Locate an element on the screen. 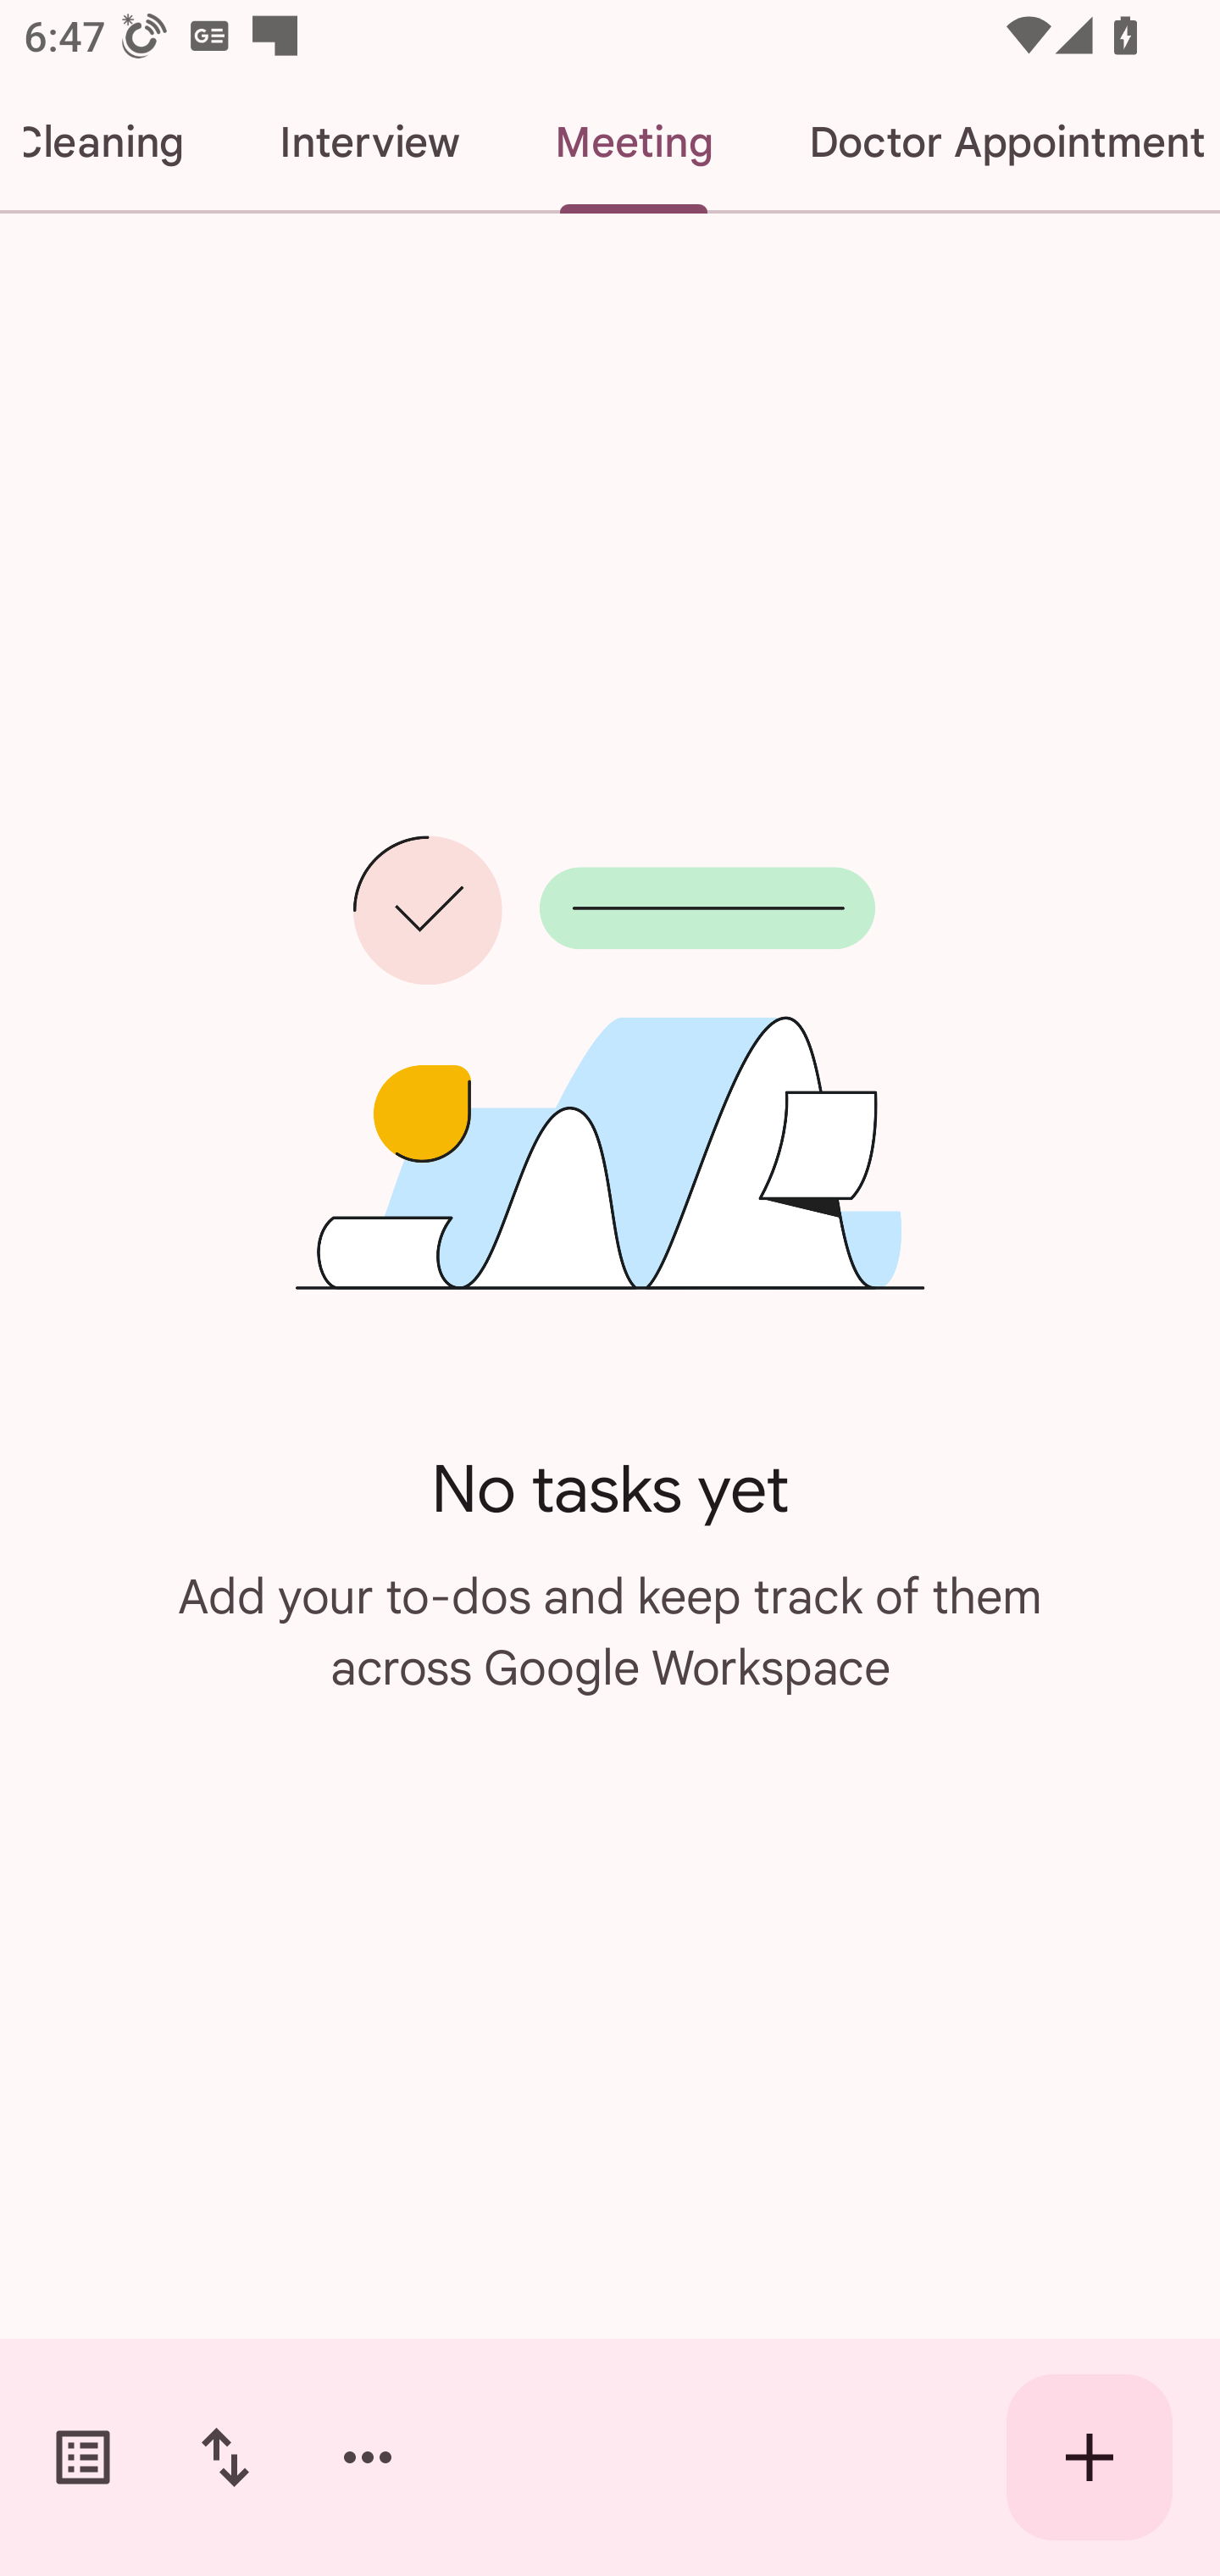  Switch task lists is located at coordinates (83, 2457).